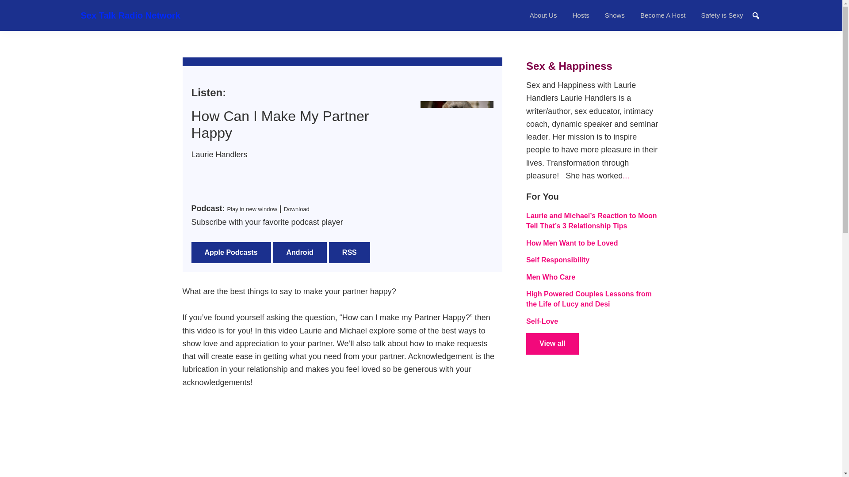 The width and height of the screenshot is (849, 477). What do you see at coordinates (580, 15) in the screenshot?
I see `Hosts` at bounding box center [580, 15].